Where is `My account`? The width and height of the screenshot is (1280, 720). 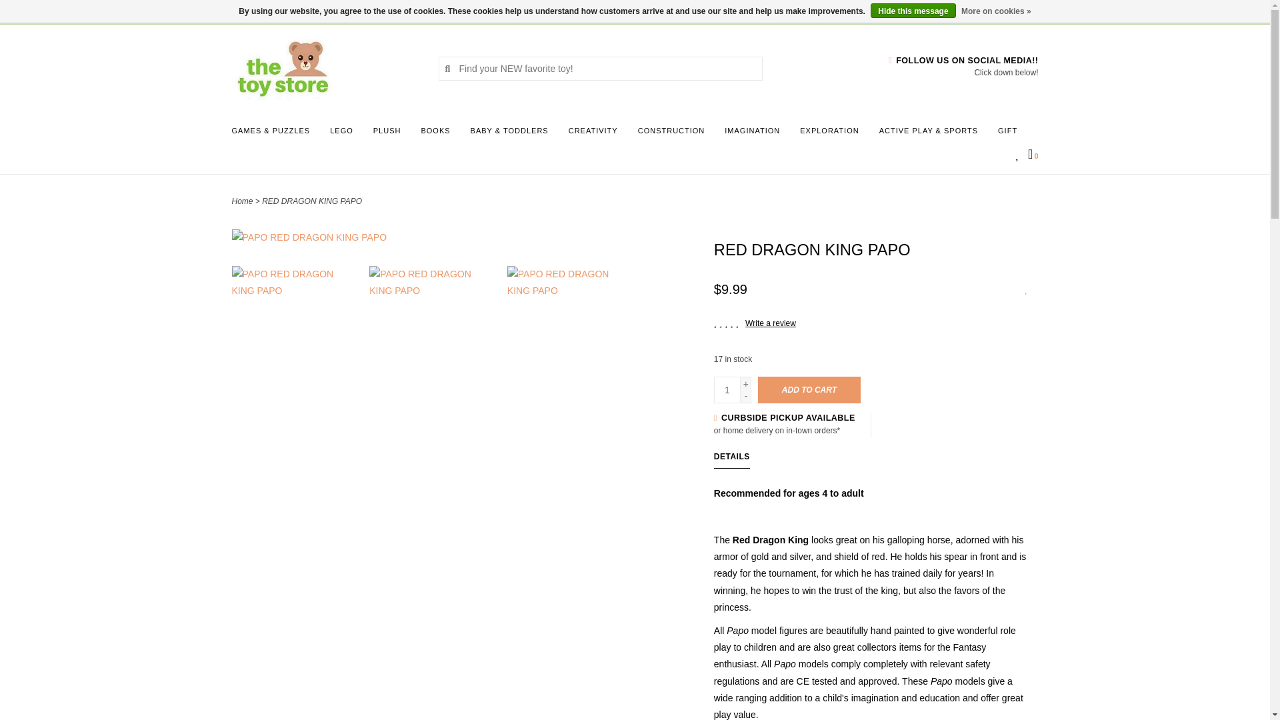 My account is located at coordinates (343, 11).